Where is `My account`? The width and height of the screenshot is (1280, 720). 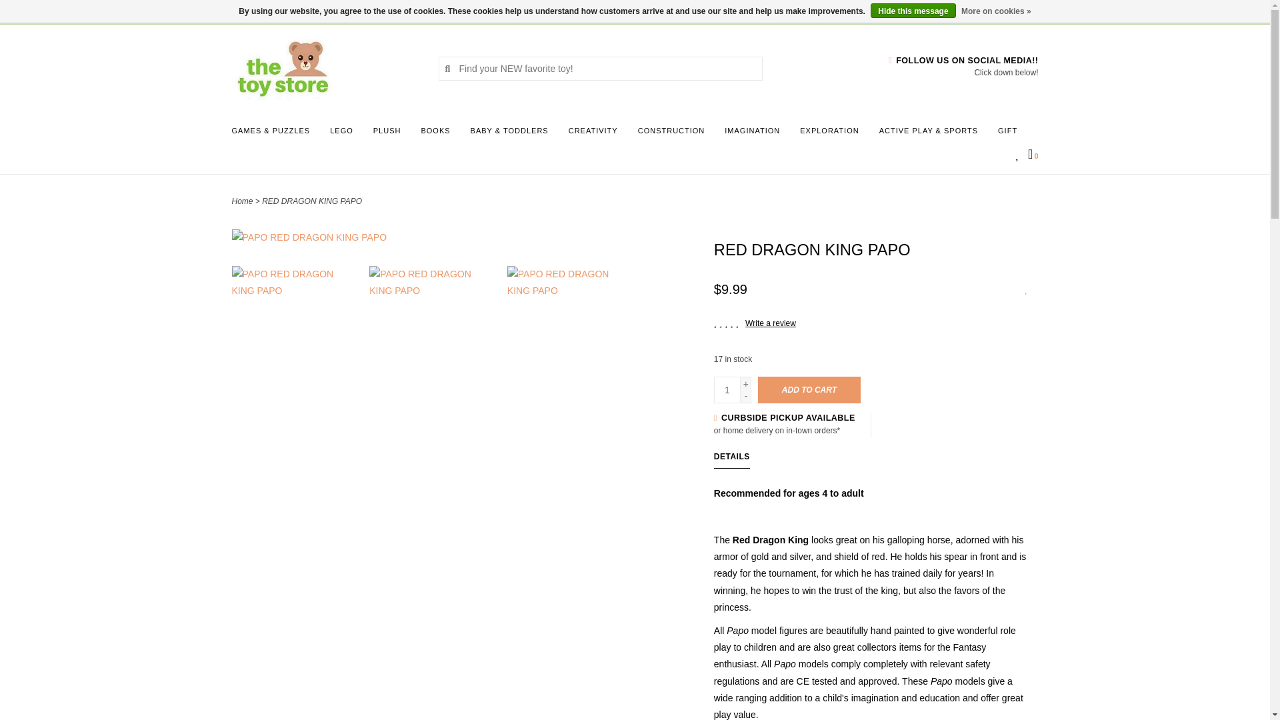 My account is located at coordinates (343, 11).